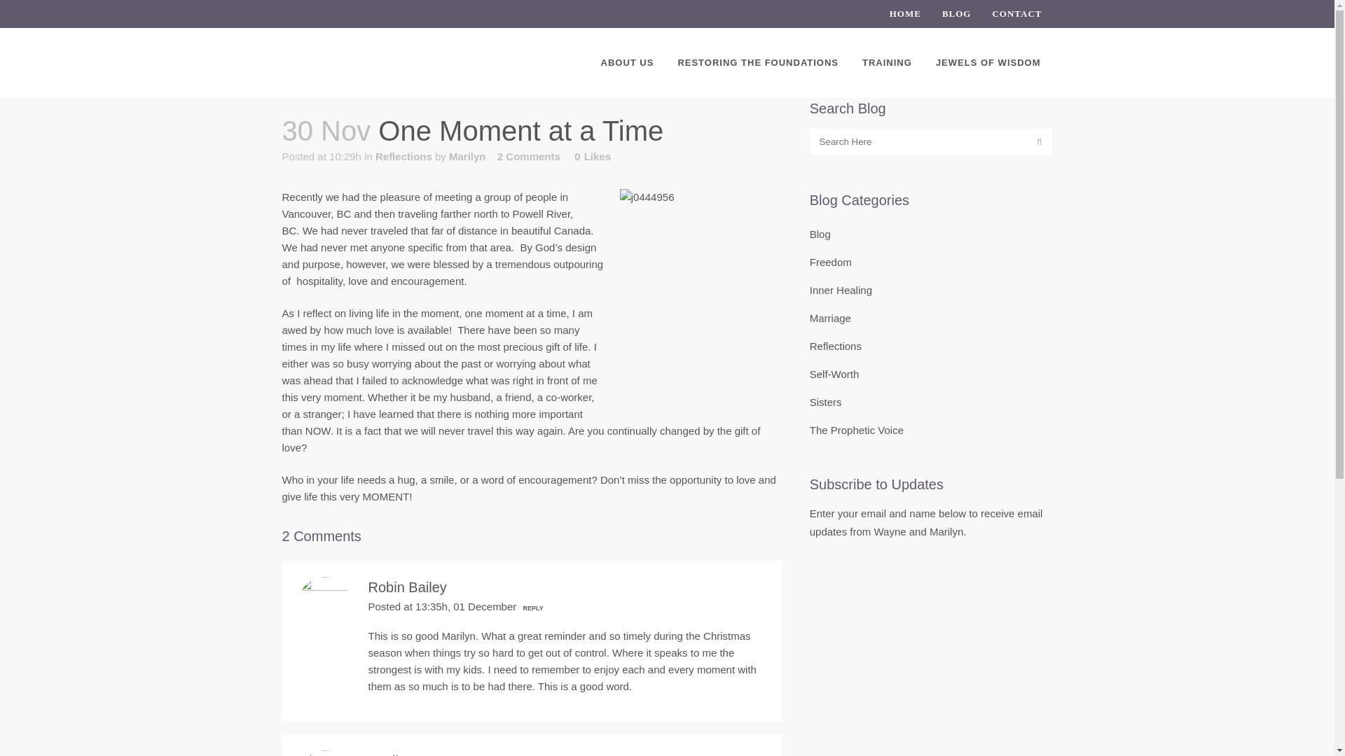 This screenshot has height=756, width=1345. What do you see at coordinates (834, 374) in the screenshot?
I see `Self-Worth` at bounding box center [834, 374].